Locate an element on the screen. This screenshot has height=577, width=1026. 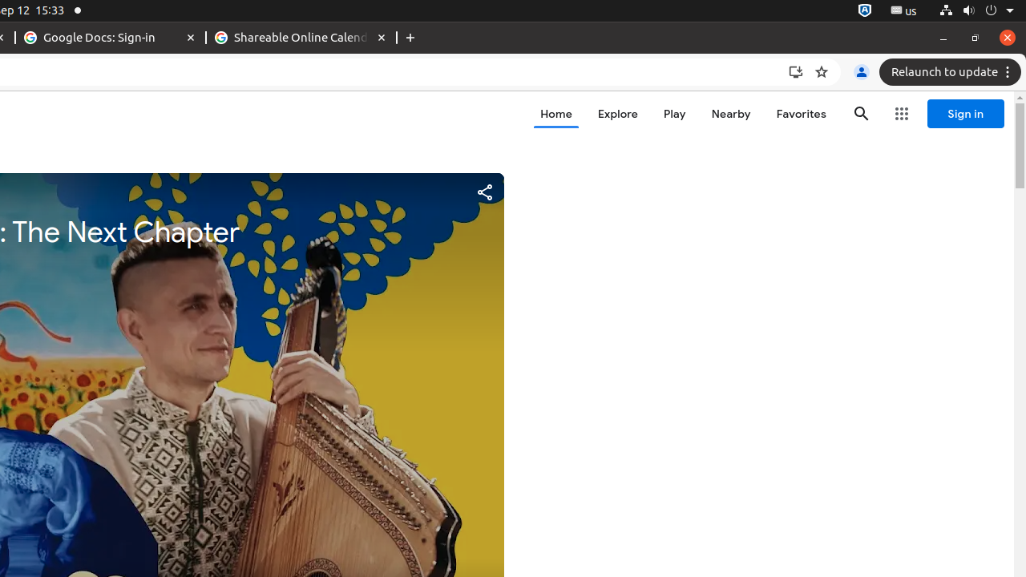
Google apps is located at coordinates (902, 114).